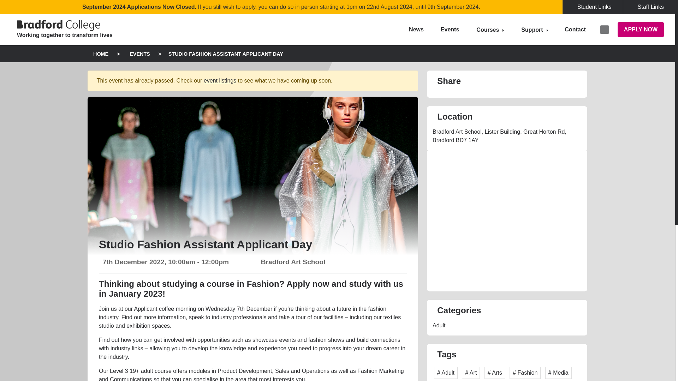 The width and height of the screenshot is (678, 381). I want to click on   Student Links, so click(593, 7).